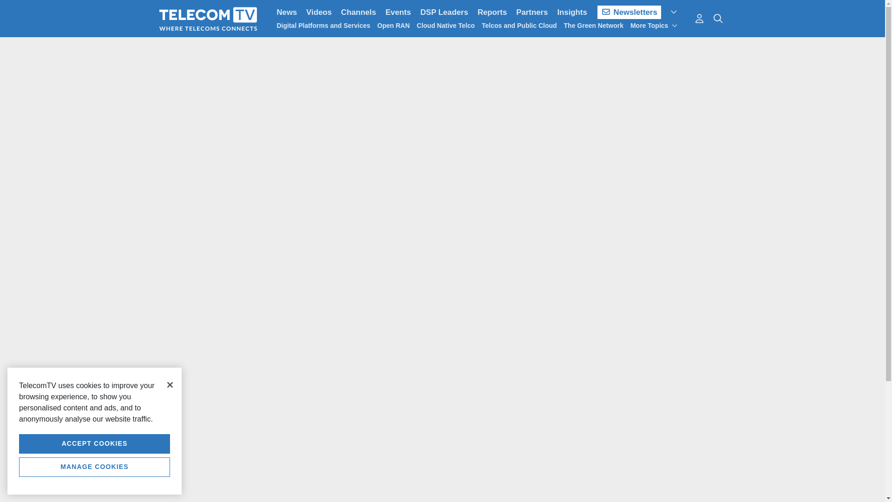  I want to click on Insights, so click(571, 12).